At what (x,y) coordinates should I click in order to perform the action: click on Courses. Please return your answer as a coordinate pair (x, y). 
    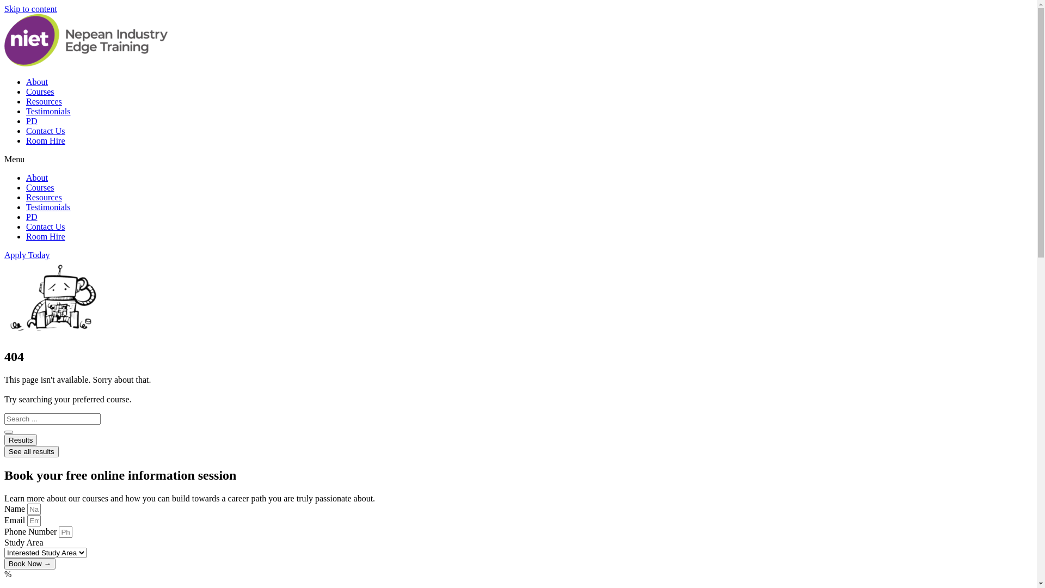
    Looking at the image, I should click on (40, 91).